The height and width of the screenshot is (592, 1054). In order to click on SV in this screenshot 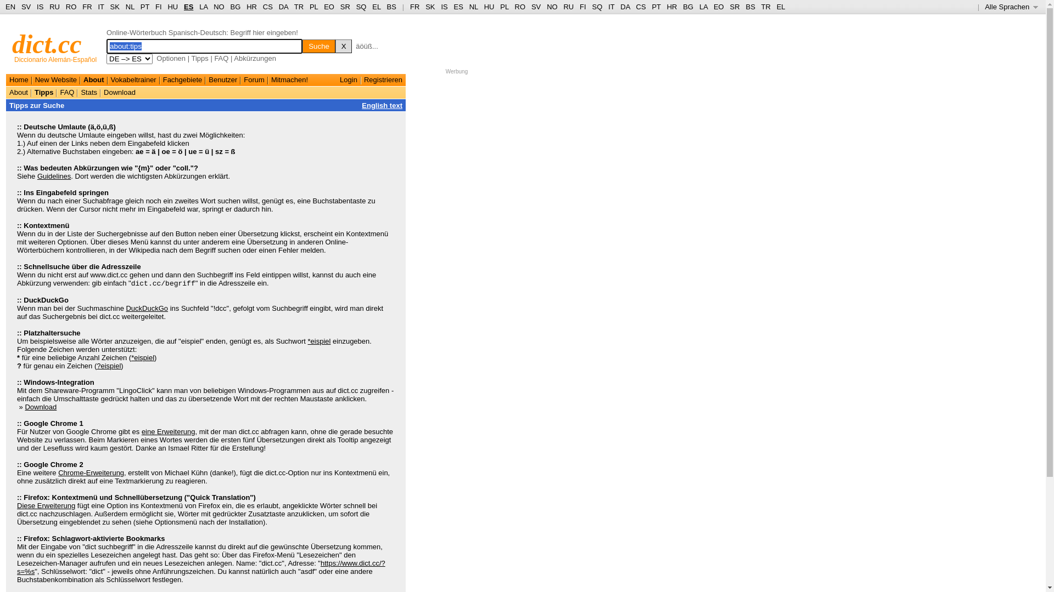, I will do `click(536, 7)`.